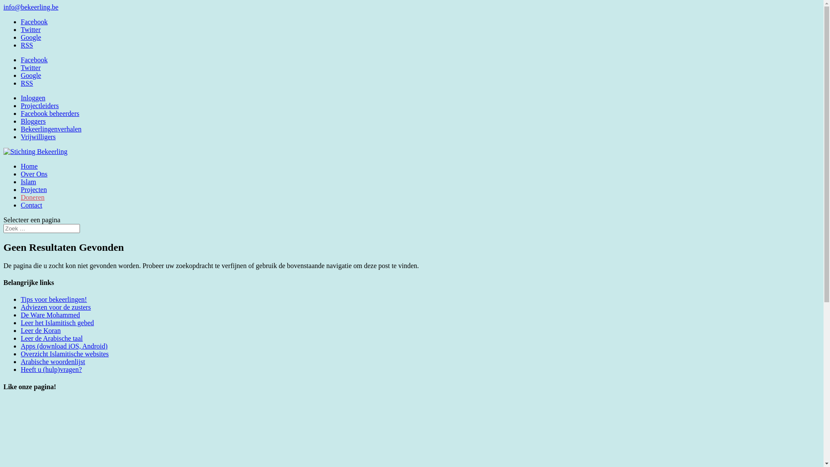 This screenshot has width=830, height=467. Describe the element at coordinates (50, 315) in the screenshot. I see `De Ware Mohammed` at that location.